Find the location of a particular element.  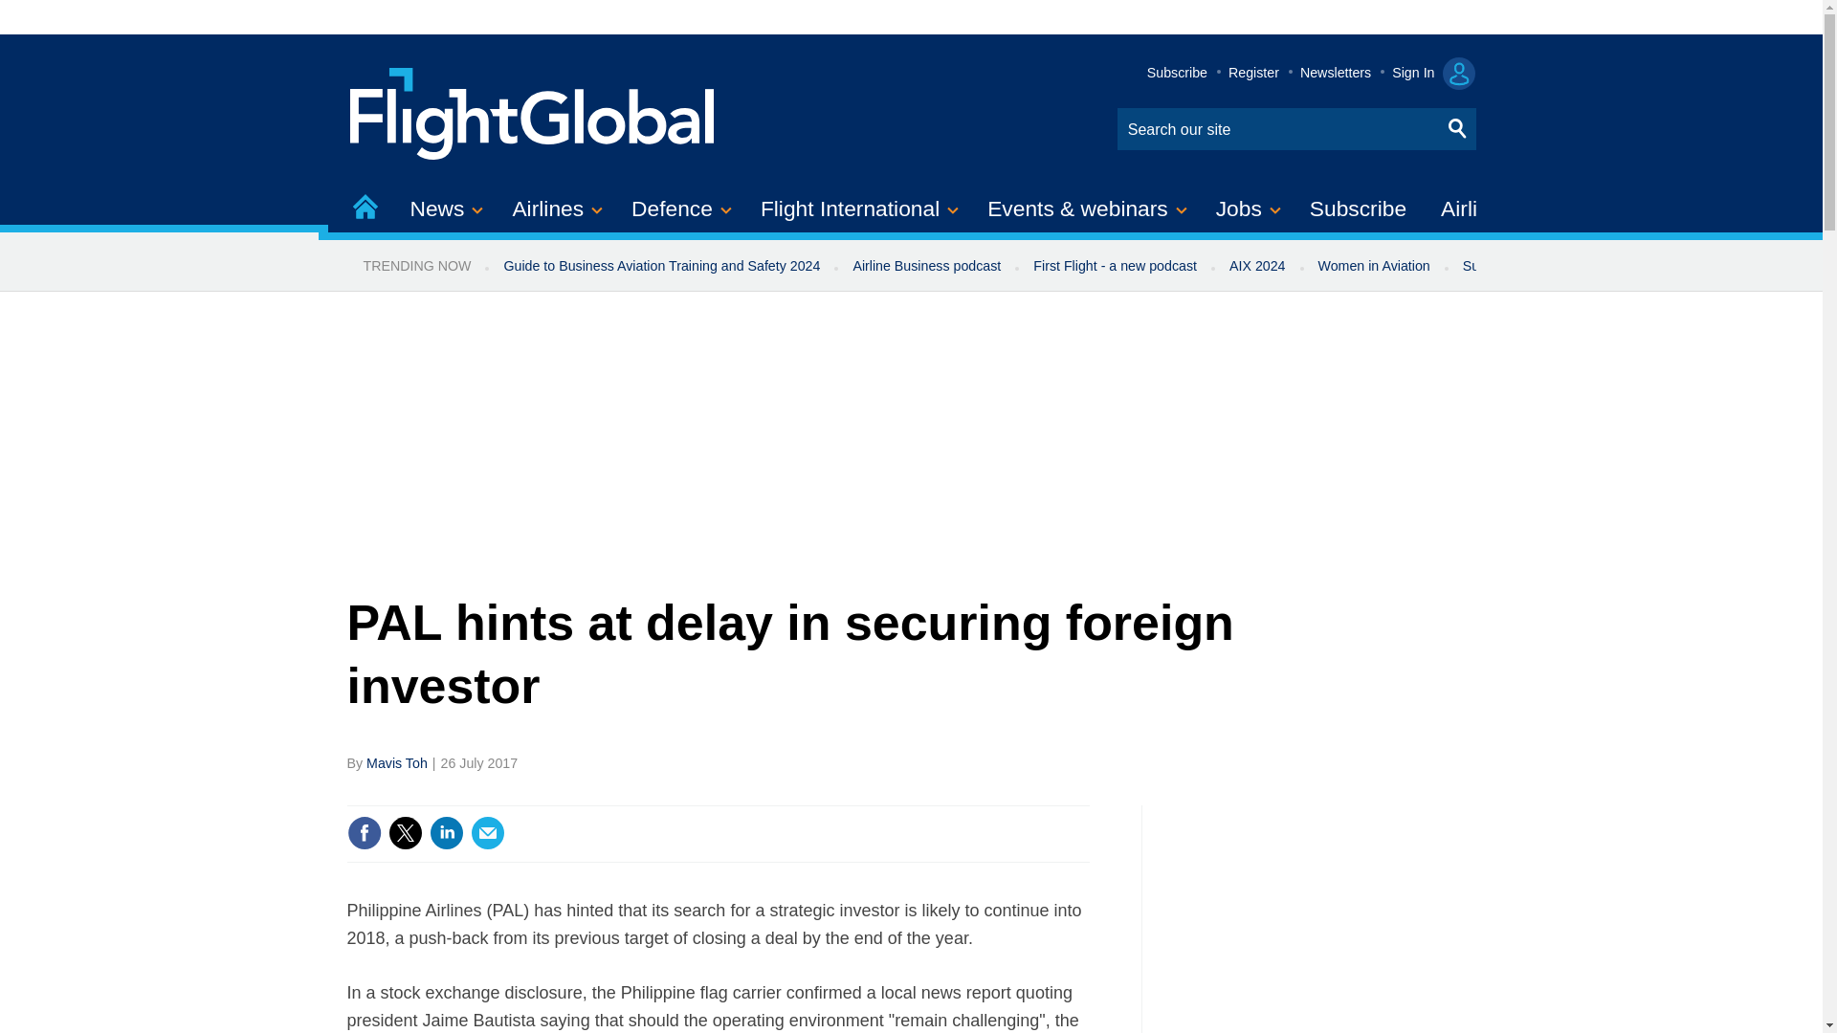

Women in Aviation is located at coordinates (1374, 266).